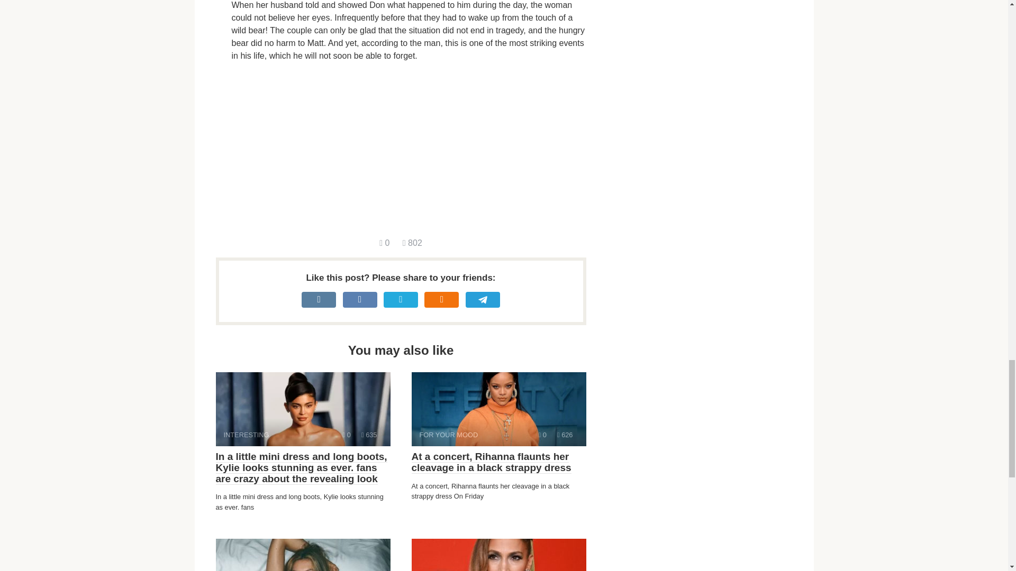  I want to click on Views, so click(369, 435).